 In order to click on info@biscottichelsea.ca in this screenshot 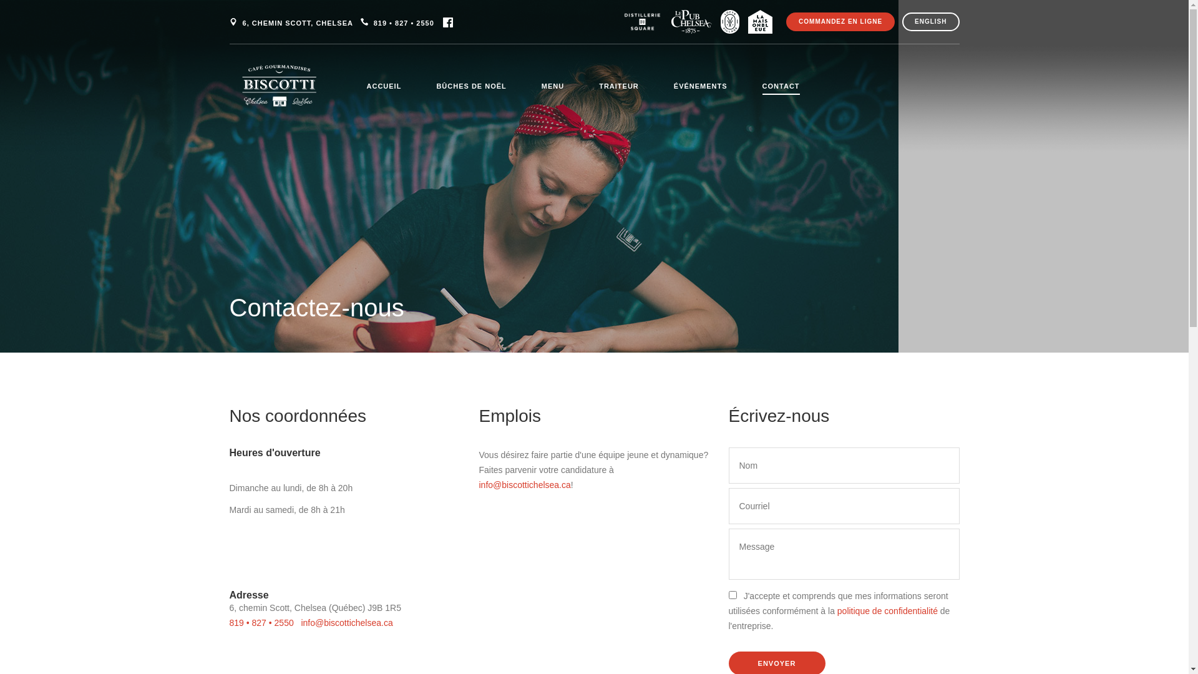, I will do `click(347, 623)`.